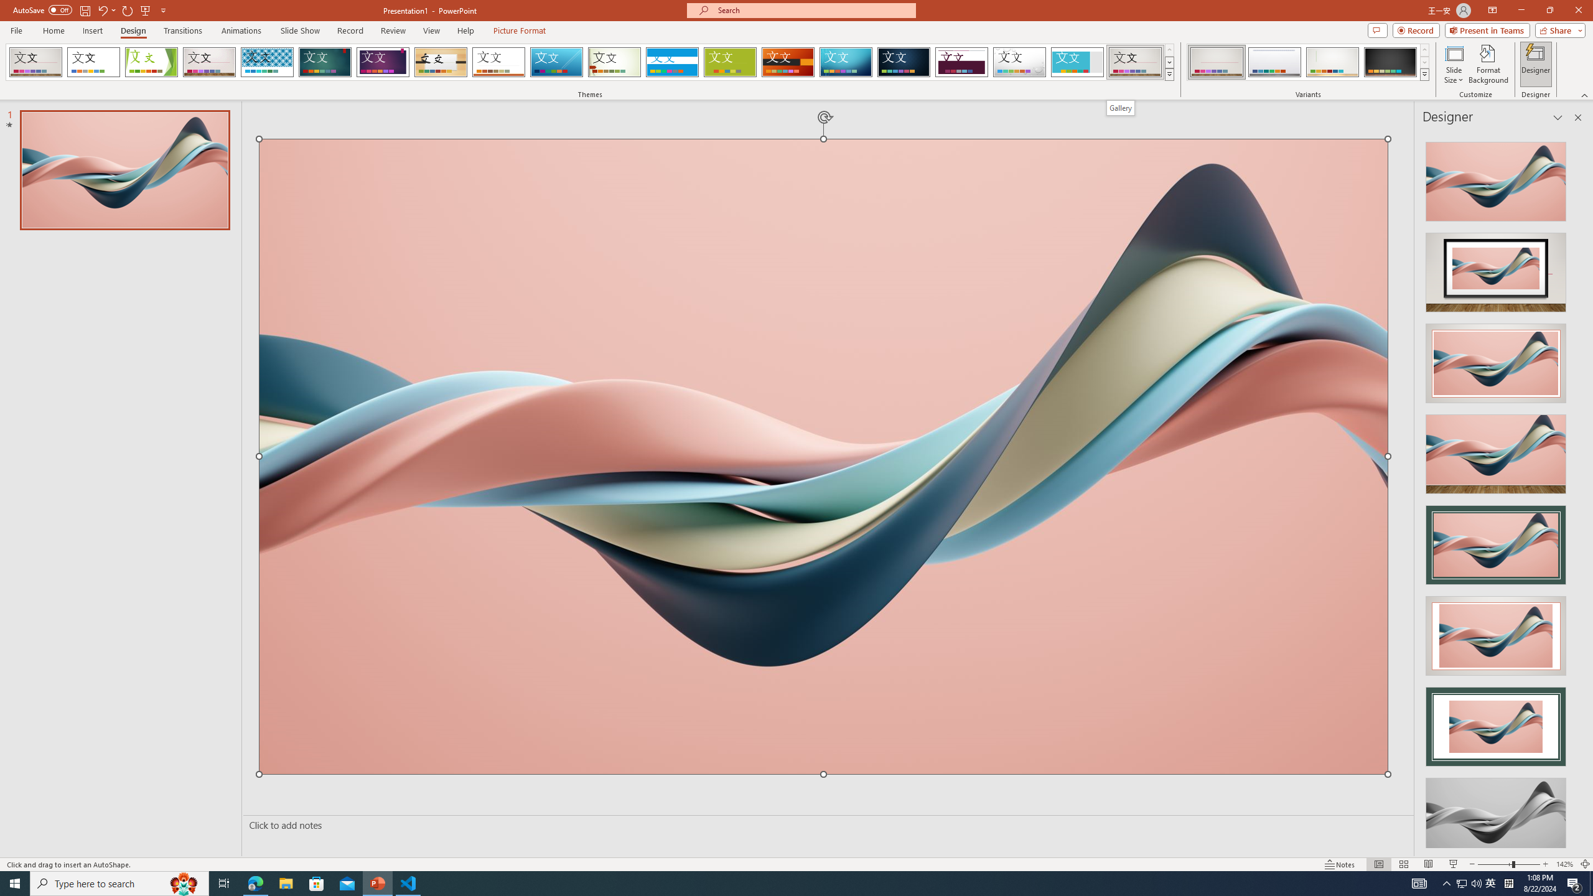 This screenshot has width=1593, height=896. What do you see at coordinates (151, 62) in the screenshot?
I see `Facet` at bounding box center [151, 62].